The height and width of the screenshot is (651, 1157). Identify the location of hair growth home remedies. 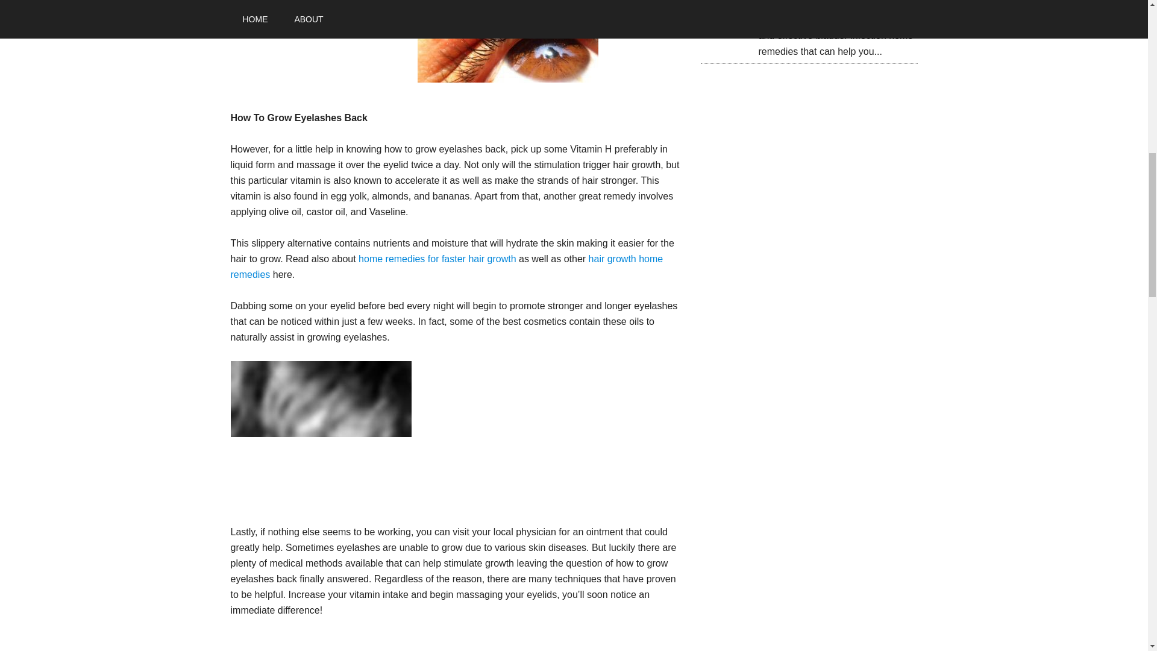
(447, 266).